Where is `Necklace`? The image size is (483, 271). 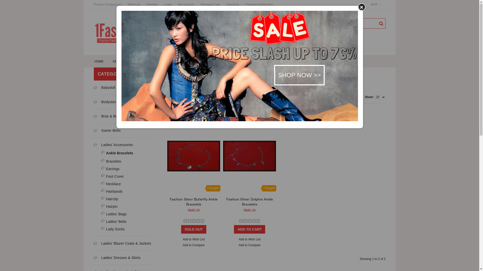
Necklace is located at coordinates (127, 184).